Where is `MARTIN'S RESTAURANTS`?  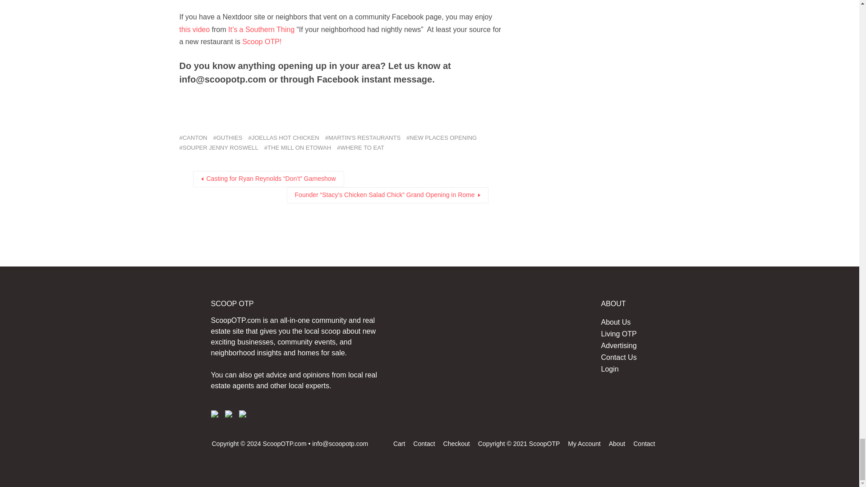
MARTIN'S RESTAURANTS is located at coordinates (363, 138).